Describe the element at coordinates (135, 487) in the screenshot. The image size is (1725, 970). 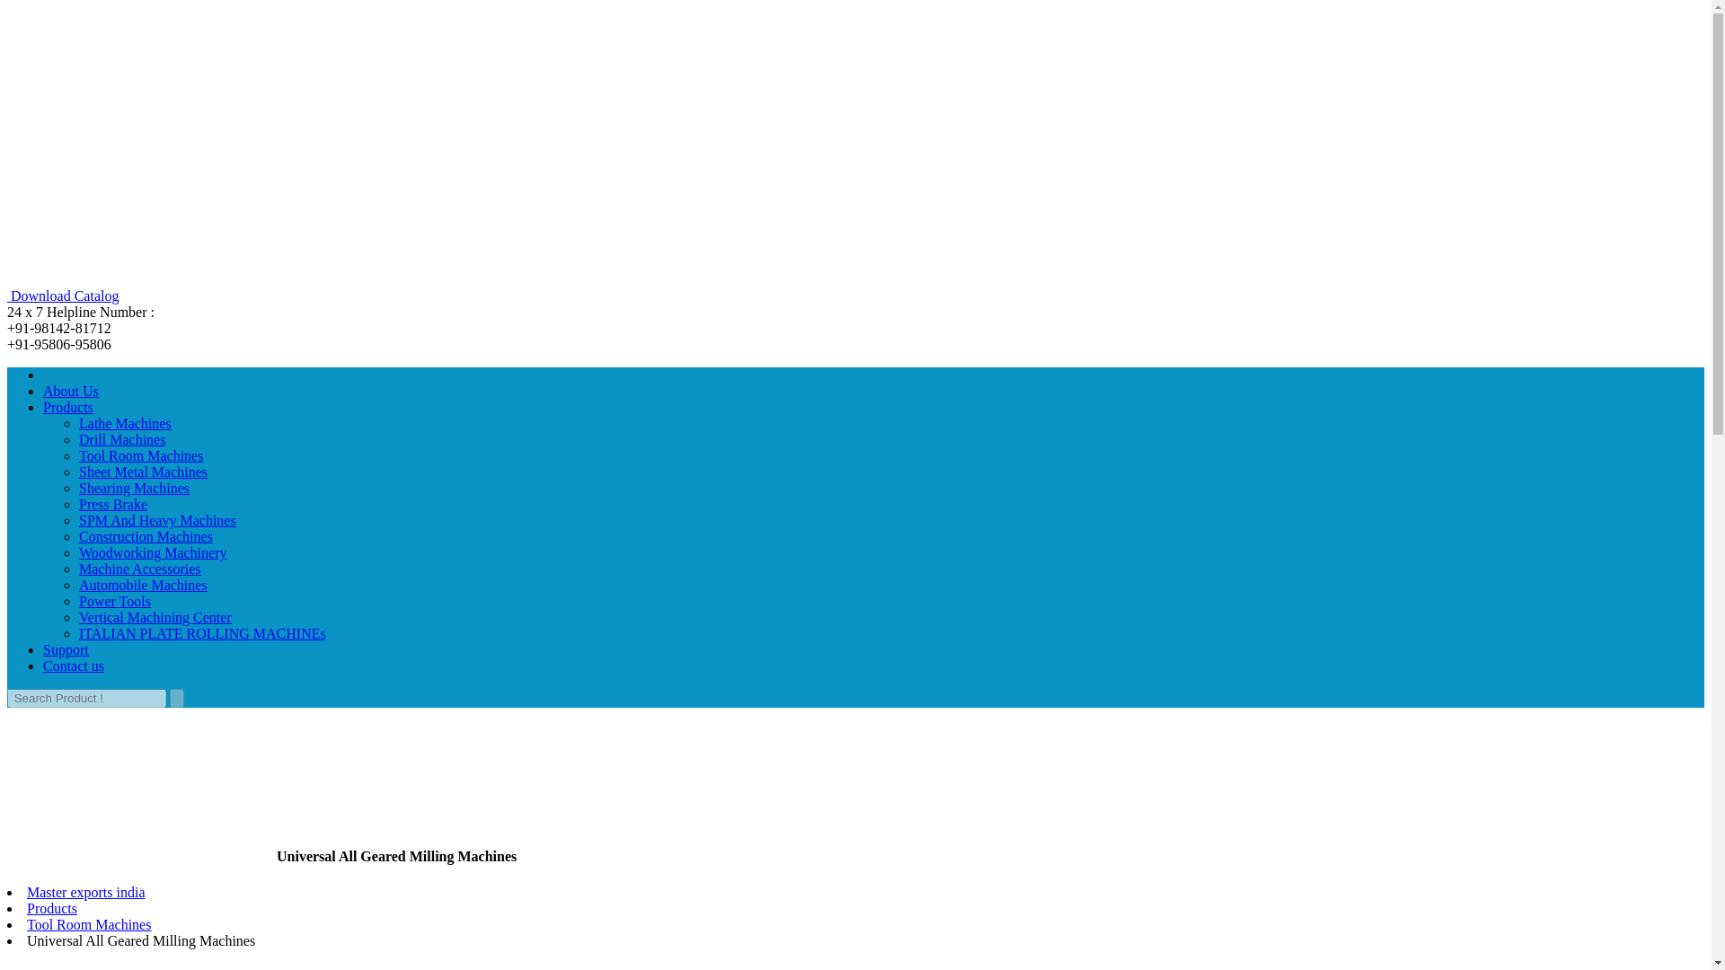
I see `Shearing Machines` at that location.